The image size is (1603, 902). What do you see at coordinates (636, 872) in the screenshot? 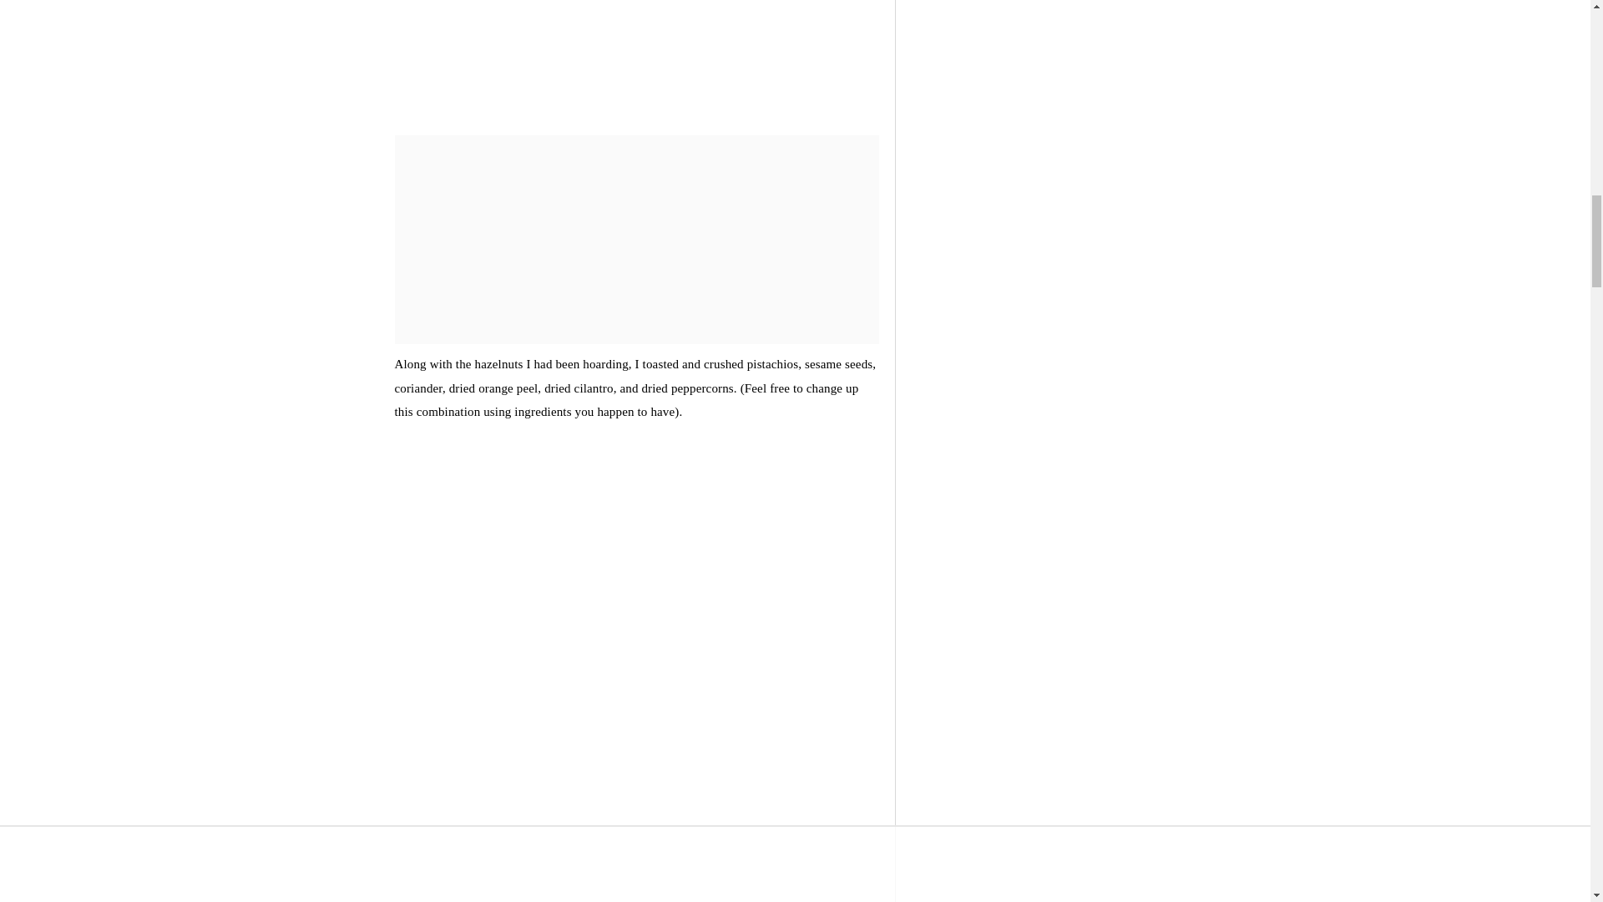
I see `Dukkah Spiced Yogurt Dip` at bounding box center [636, 872].